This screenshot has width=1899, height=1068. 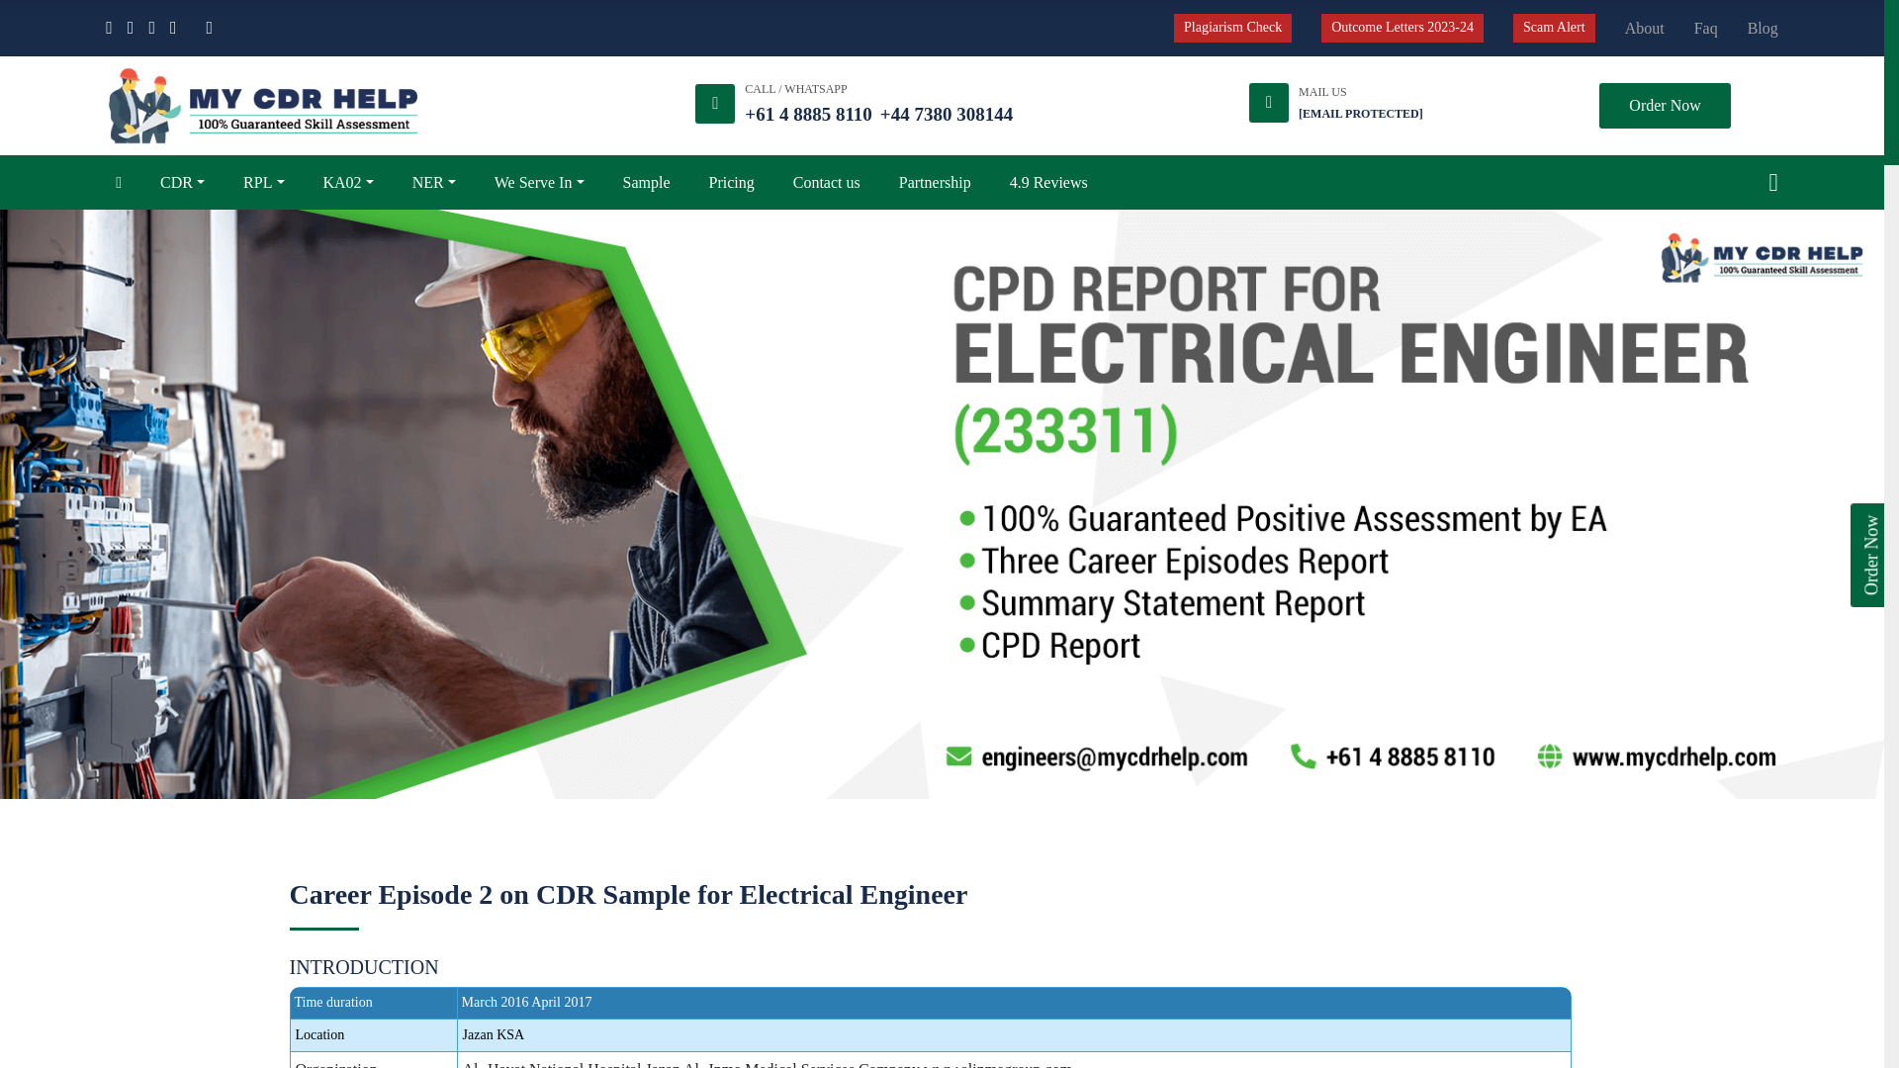 I want to click on Outcome Letters 2023-24, so click(x=1402, y=28).